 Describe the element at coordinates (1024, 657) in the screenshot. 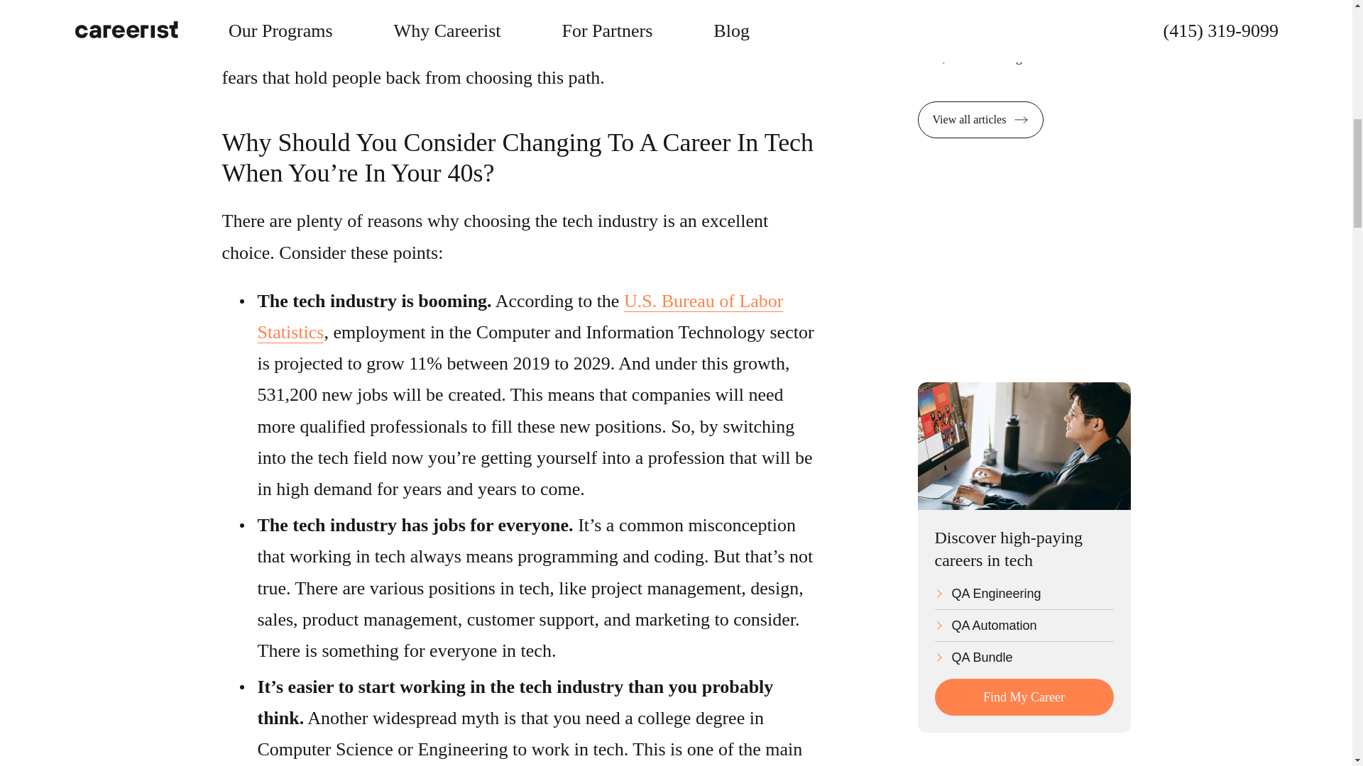

I see `QA Bundle` at that location.